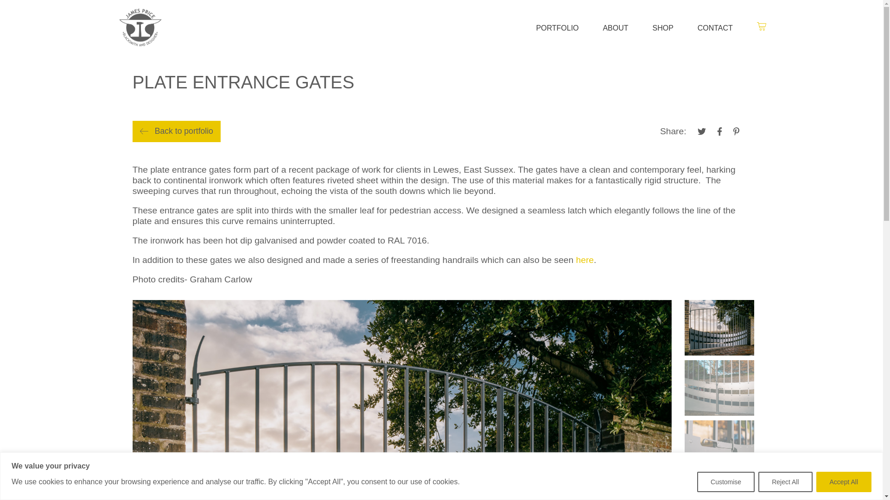 The height and width of the screenshot is (500, 890). What do you see at coordinates (585, 260) in the screenshot?
I see `here` at bounding box center [585, 260].